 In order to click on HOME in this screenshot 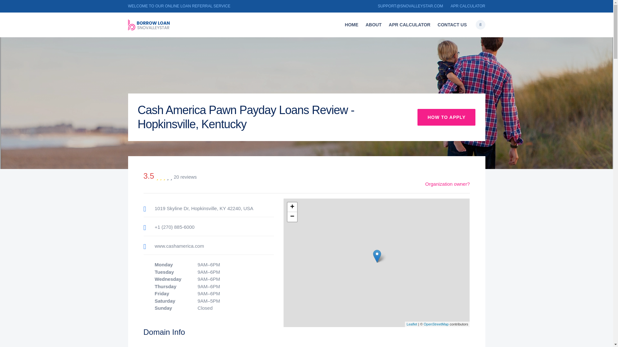, I will do `click(351, 25)`.